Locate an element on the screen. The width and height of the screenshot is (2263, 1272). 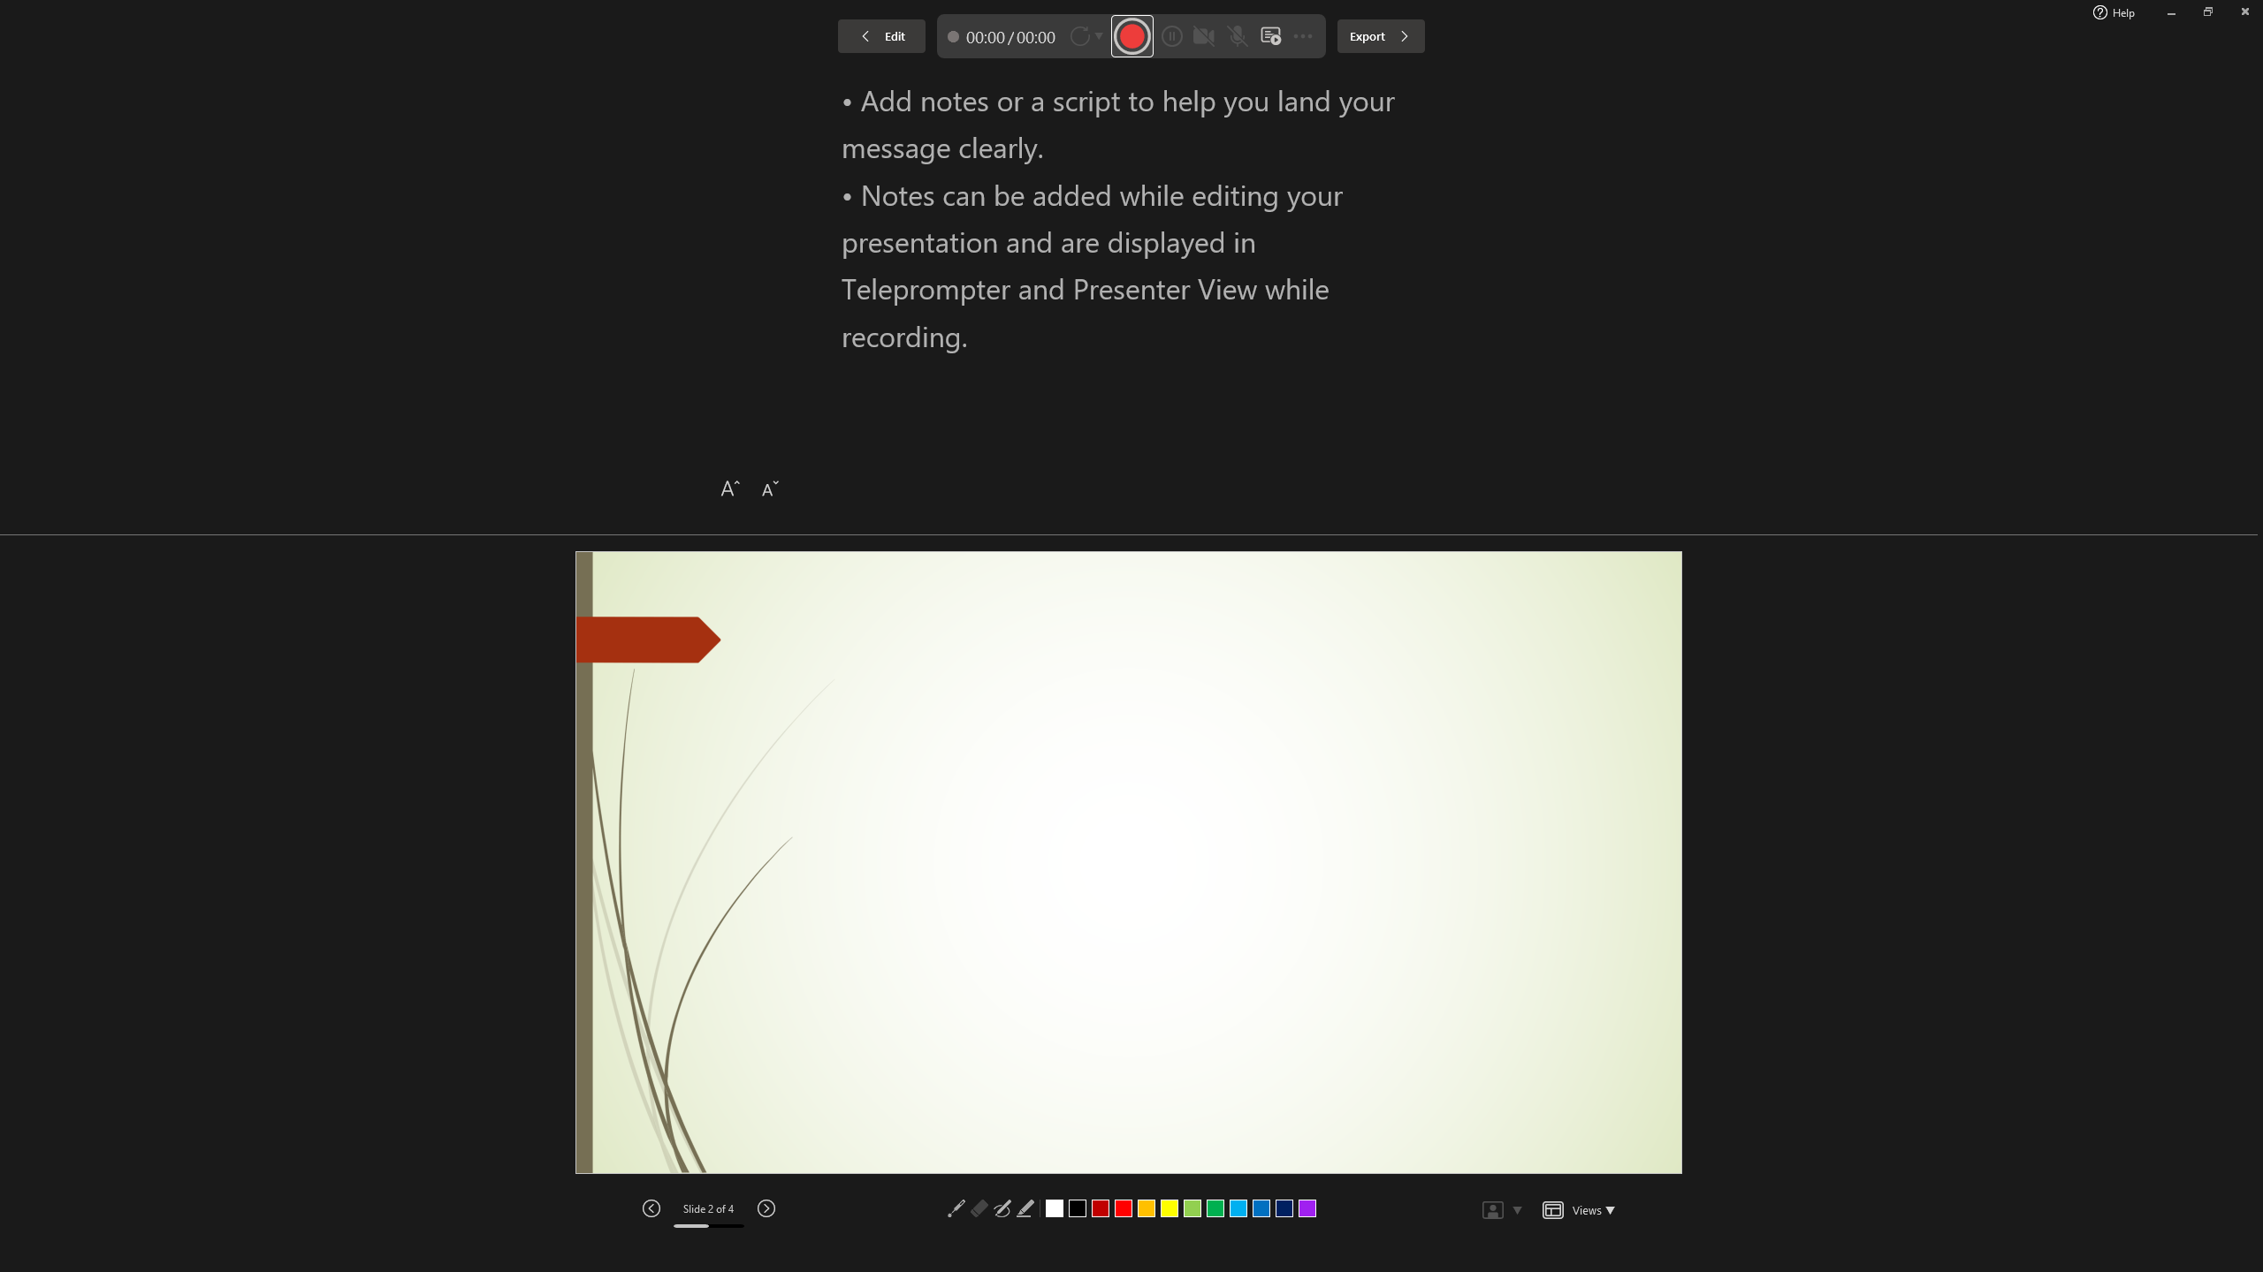
Title TextBox is located at coordinates (1453, 342).